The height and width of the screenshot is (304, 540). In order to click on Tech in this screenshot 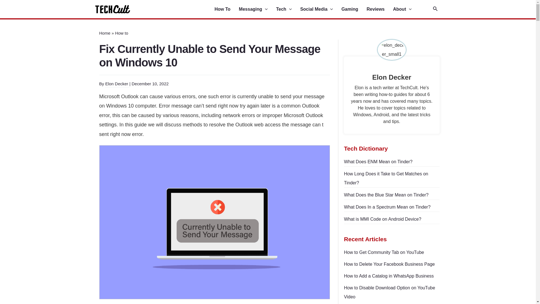, I will do `click(288, 9)`.